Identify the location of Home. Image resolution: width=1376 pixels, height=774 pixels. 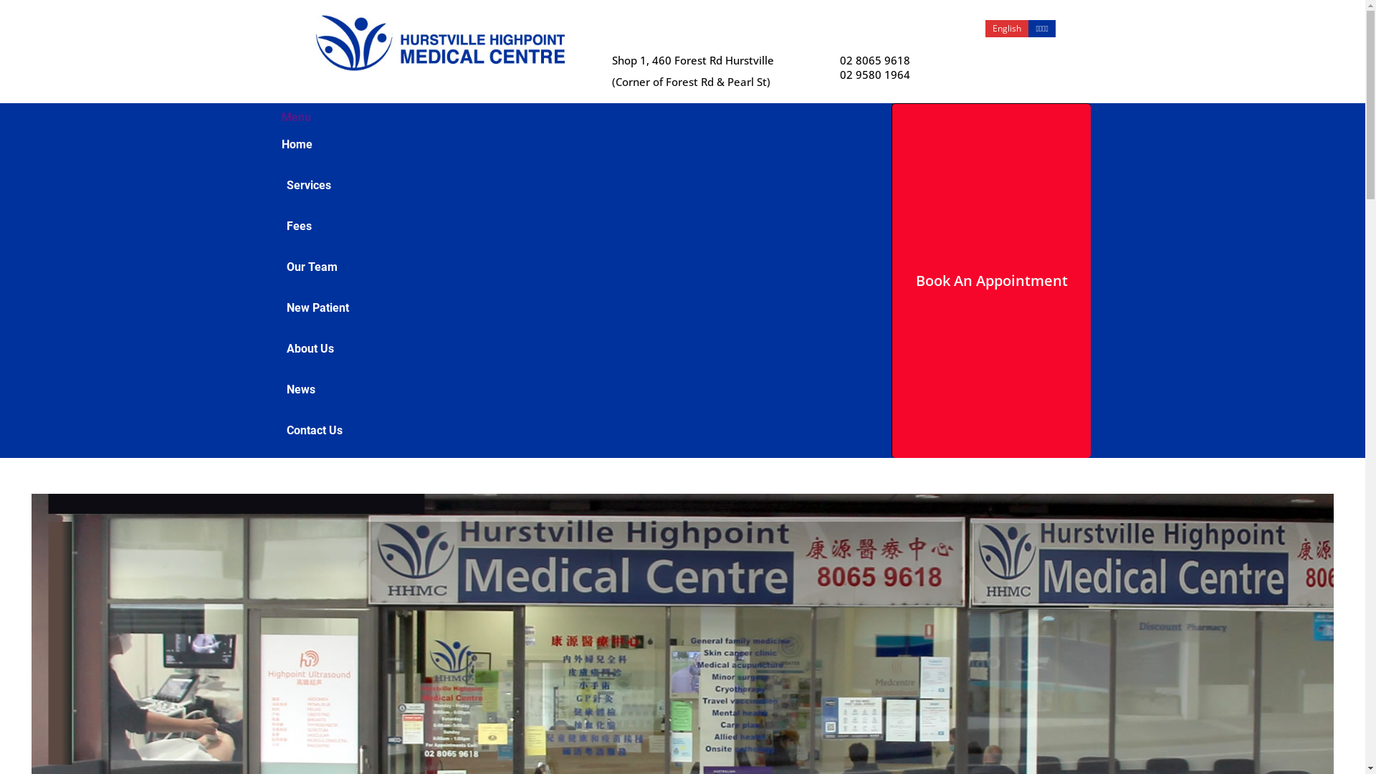
(580, 145).